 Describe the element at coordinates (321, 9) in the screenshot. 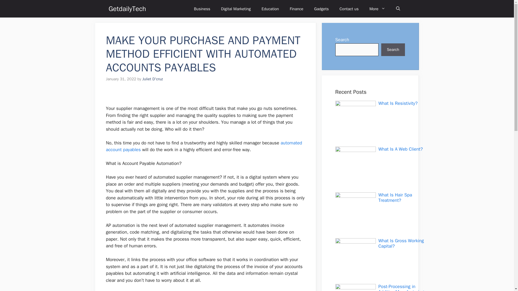

I see `Gadgets` at that location.